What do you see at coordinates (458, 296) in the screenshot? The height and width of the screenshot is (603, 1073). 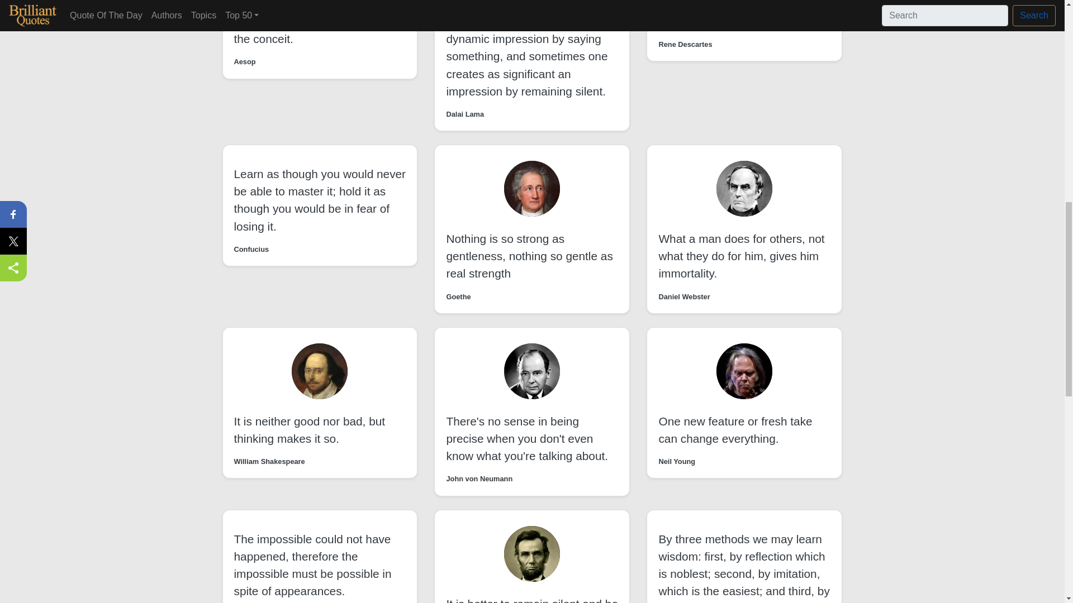 I see `Goethe` at bounding box center [458, 296].